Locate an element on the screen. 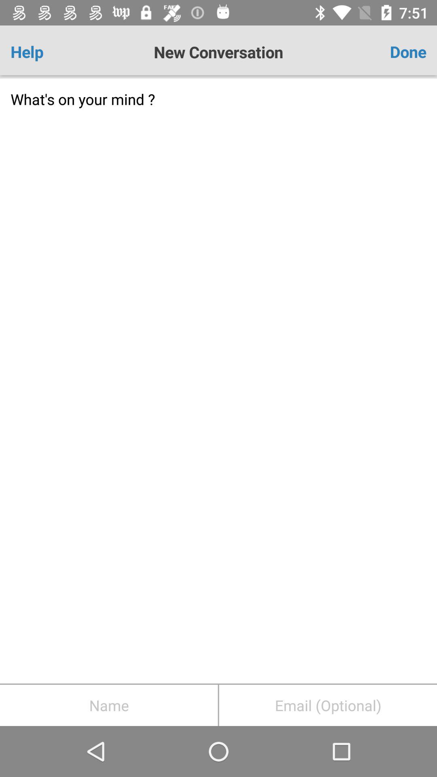 Image resolution: width=437 pixels, height=777 pixels. turn off icon at the top left corner is located at coordinates (45, 52).